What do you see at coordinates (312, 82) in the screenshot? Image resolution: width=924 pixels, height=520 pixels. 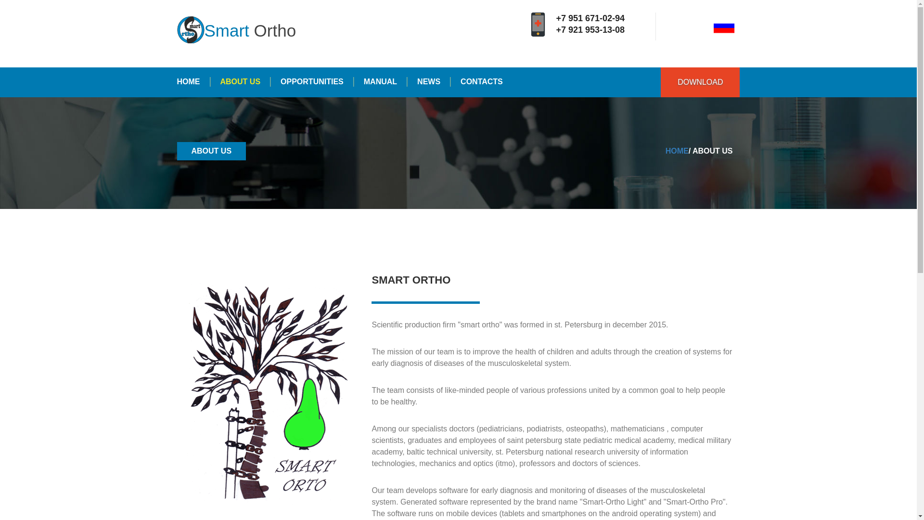 I see `OPPORTUNITIES` at bounding box center [312, 82].